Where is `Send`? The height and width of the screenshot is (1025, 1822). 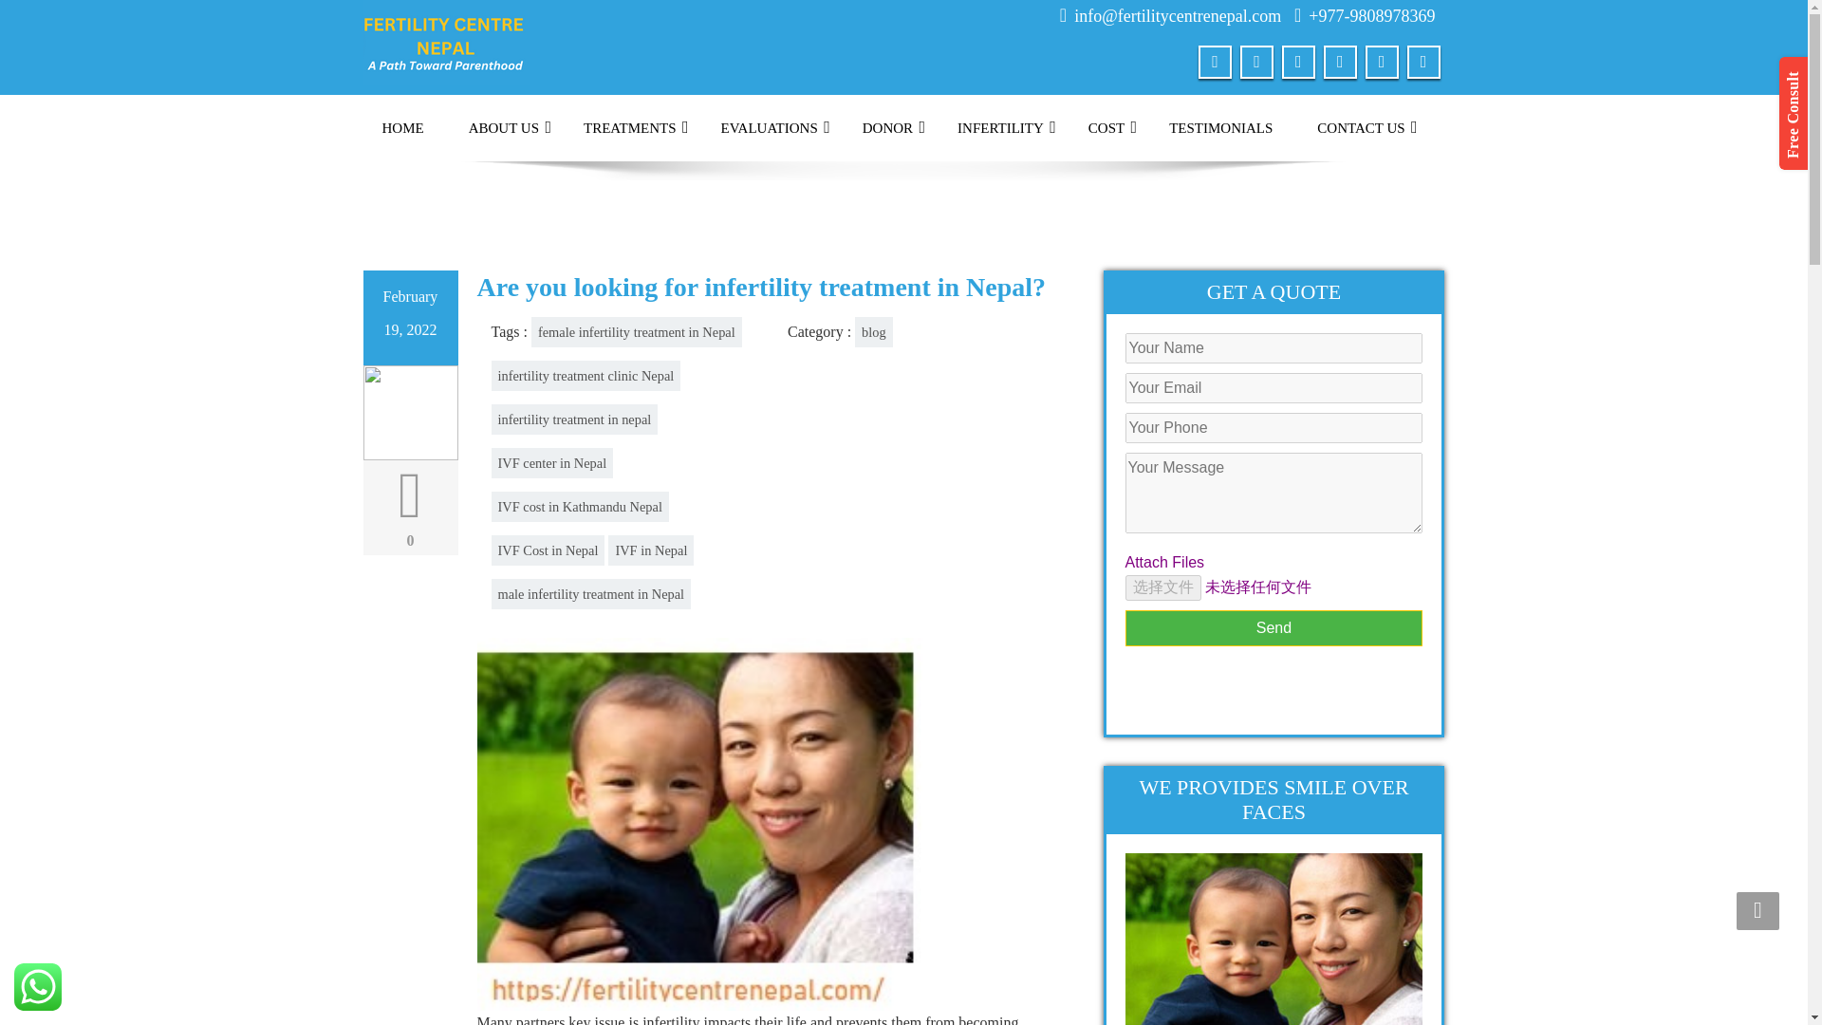 Send is located at coordinates (1274, 628).